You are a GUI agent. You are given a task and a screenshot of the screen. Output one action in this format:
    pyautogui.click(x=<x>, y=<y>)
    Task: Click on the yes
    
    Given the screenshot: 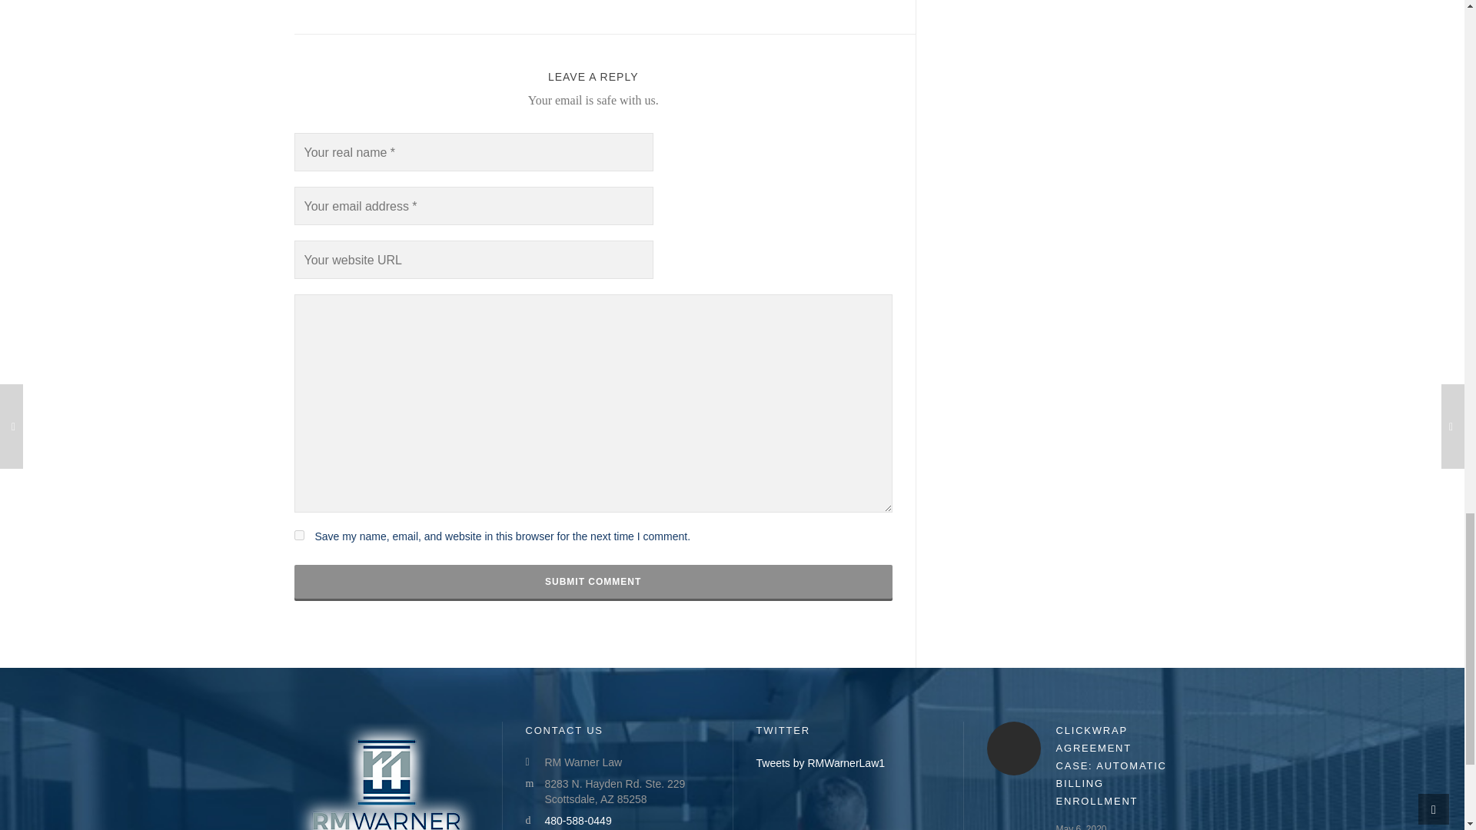 What is the action you would take?
    pyautogui.click(x=298, y=535)
    